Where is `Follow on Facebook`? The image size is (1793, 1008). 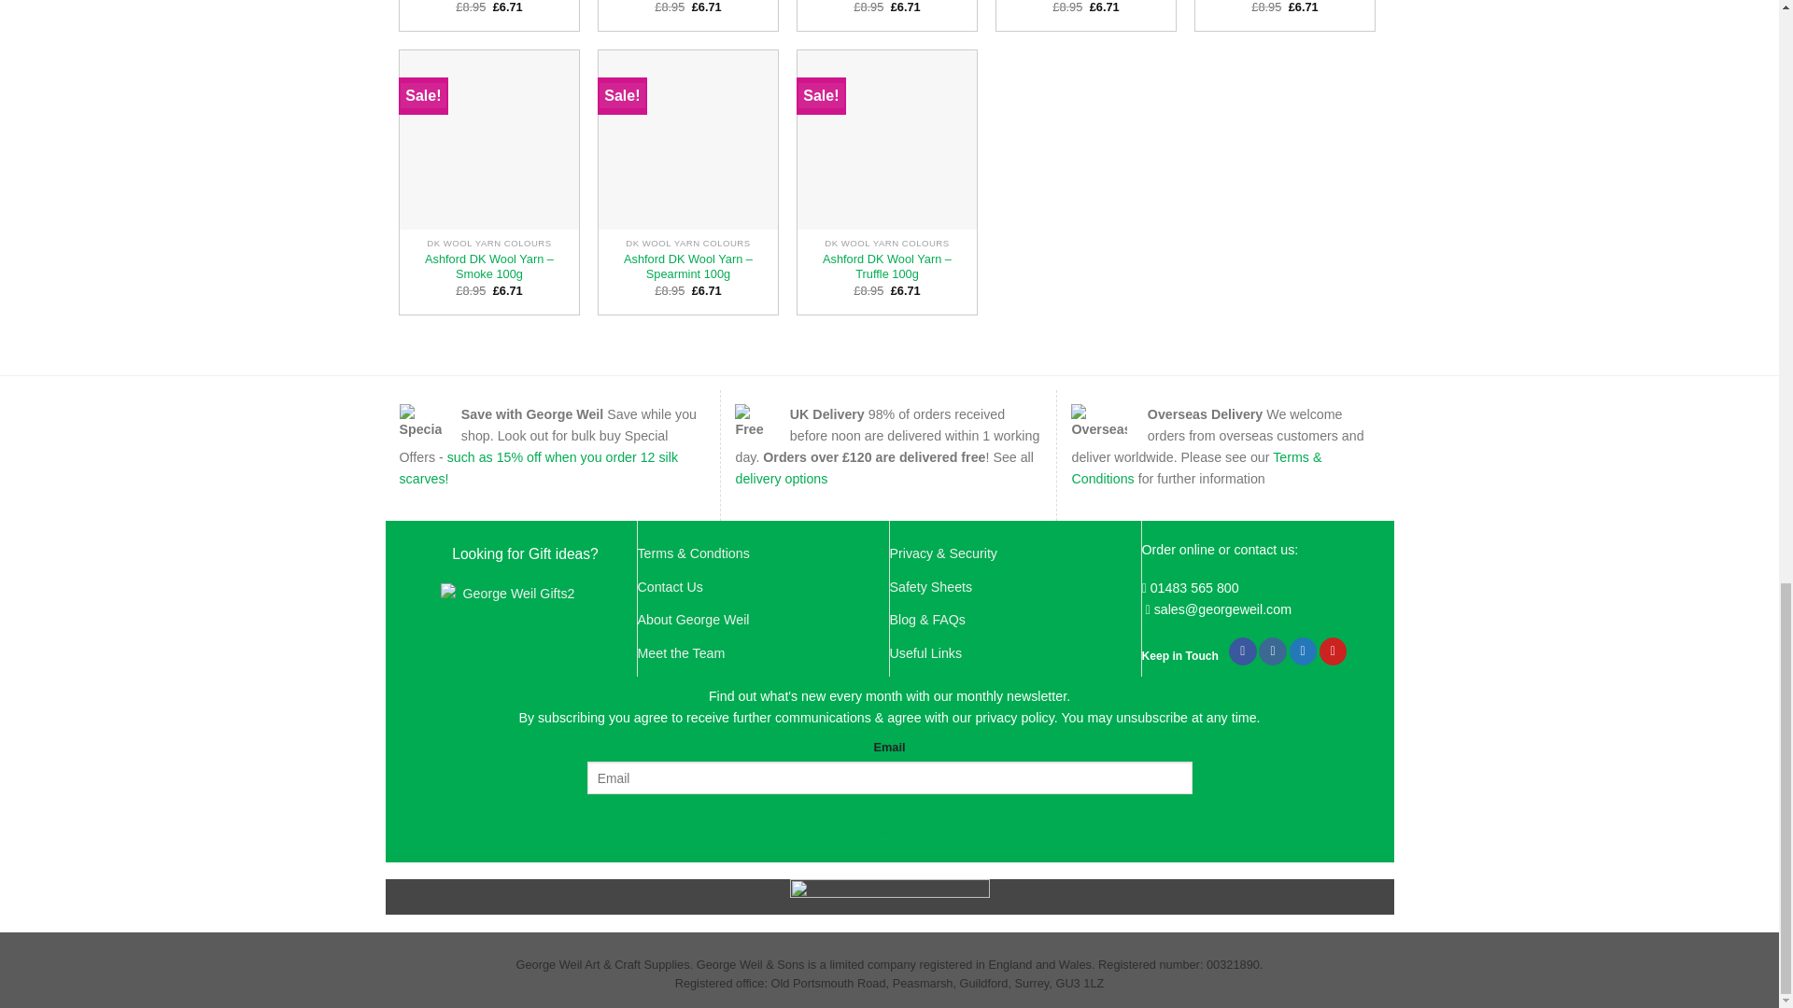
Follow on Facebook is located at coordinates (1242, 651).